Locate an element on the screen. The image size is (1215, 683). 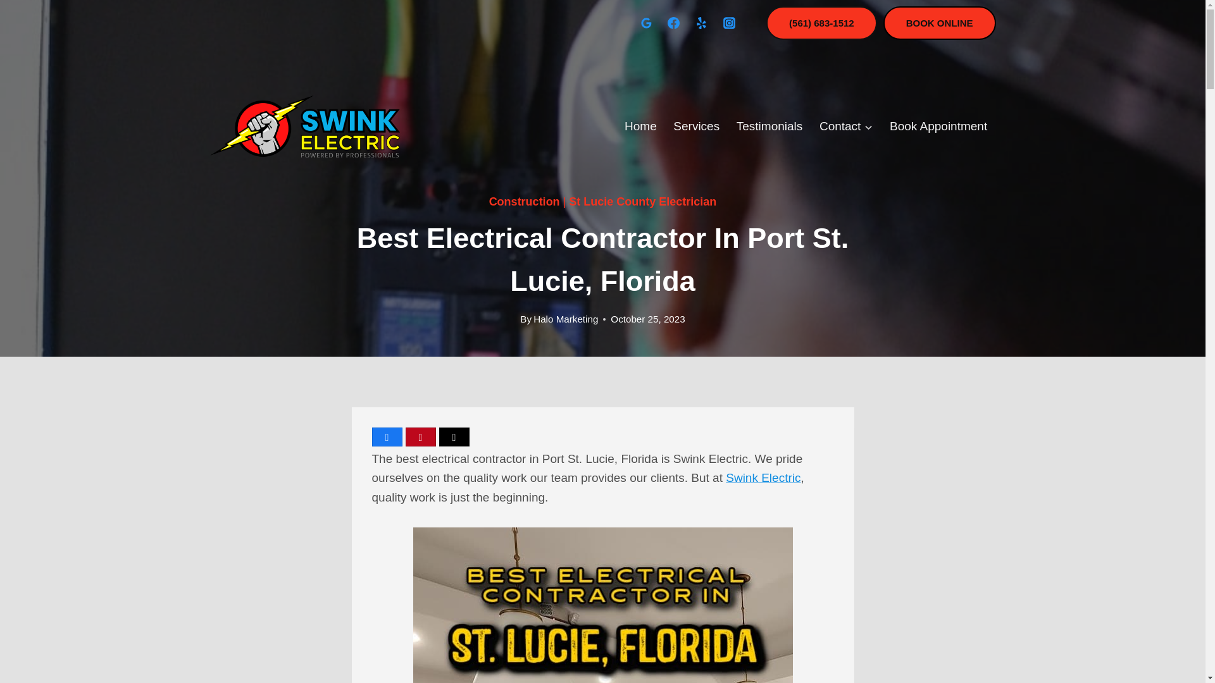
BOOK ONLINE is located at coordinates (939, 23).